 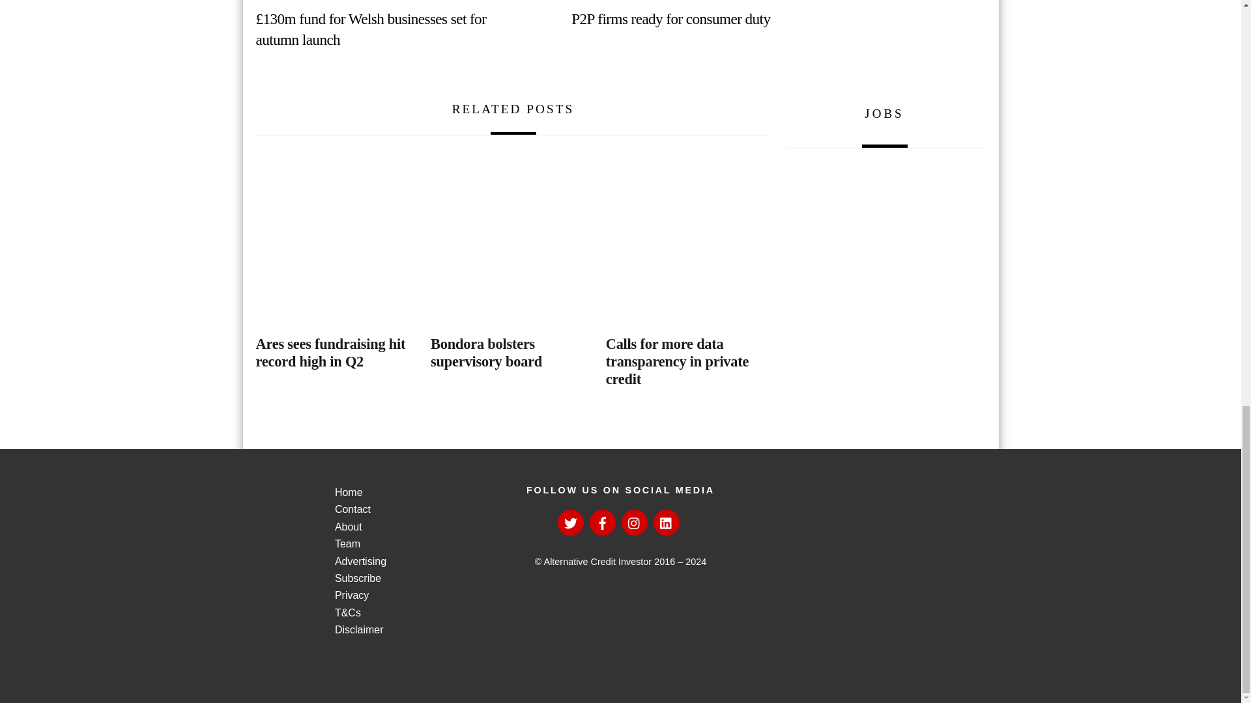 What do you see at coordinates (338, 238) in the screenshot?
I see `Ares second-quarter results` at bounding box center [338, 238].